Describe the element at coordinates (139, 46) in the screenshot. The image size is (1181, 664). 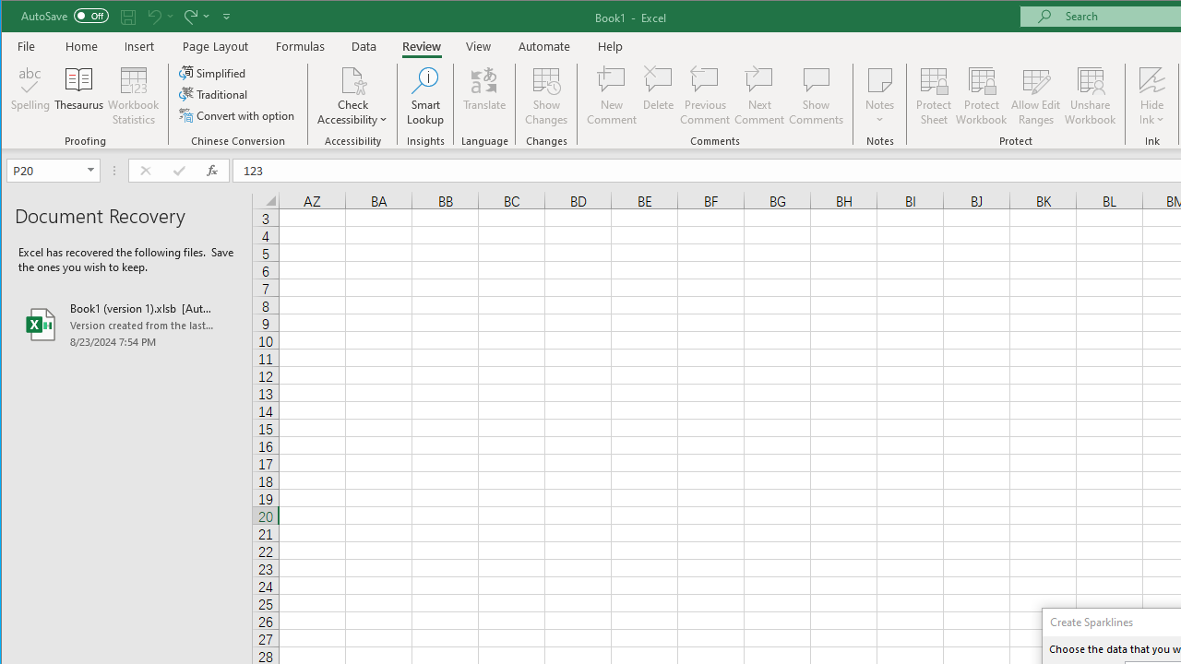
I see `Insert` at that location.